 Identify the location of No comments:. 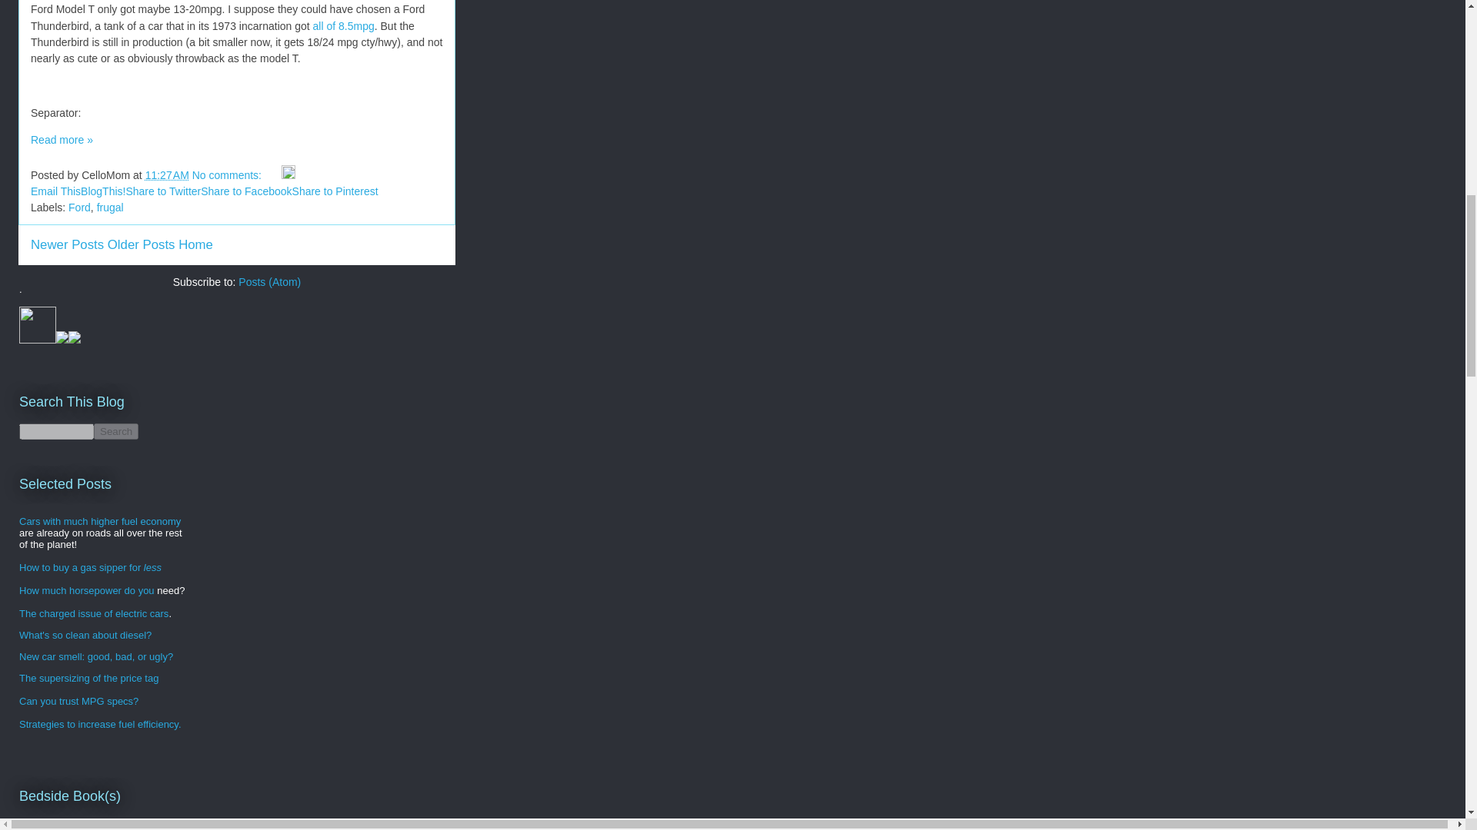
(228, 175).